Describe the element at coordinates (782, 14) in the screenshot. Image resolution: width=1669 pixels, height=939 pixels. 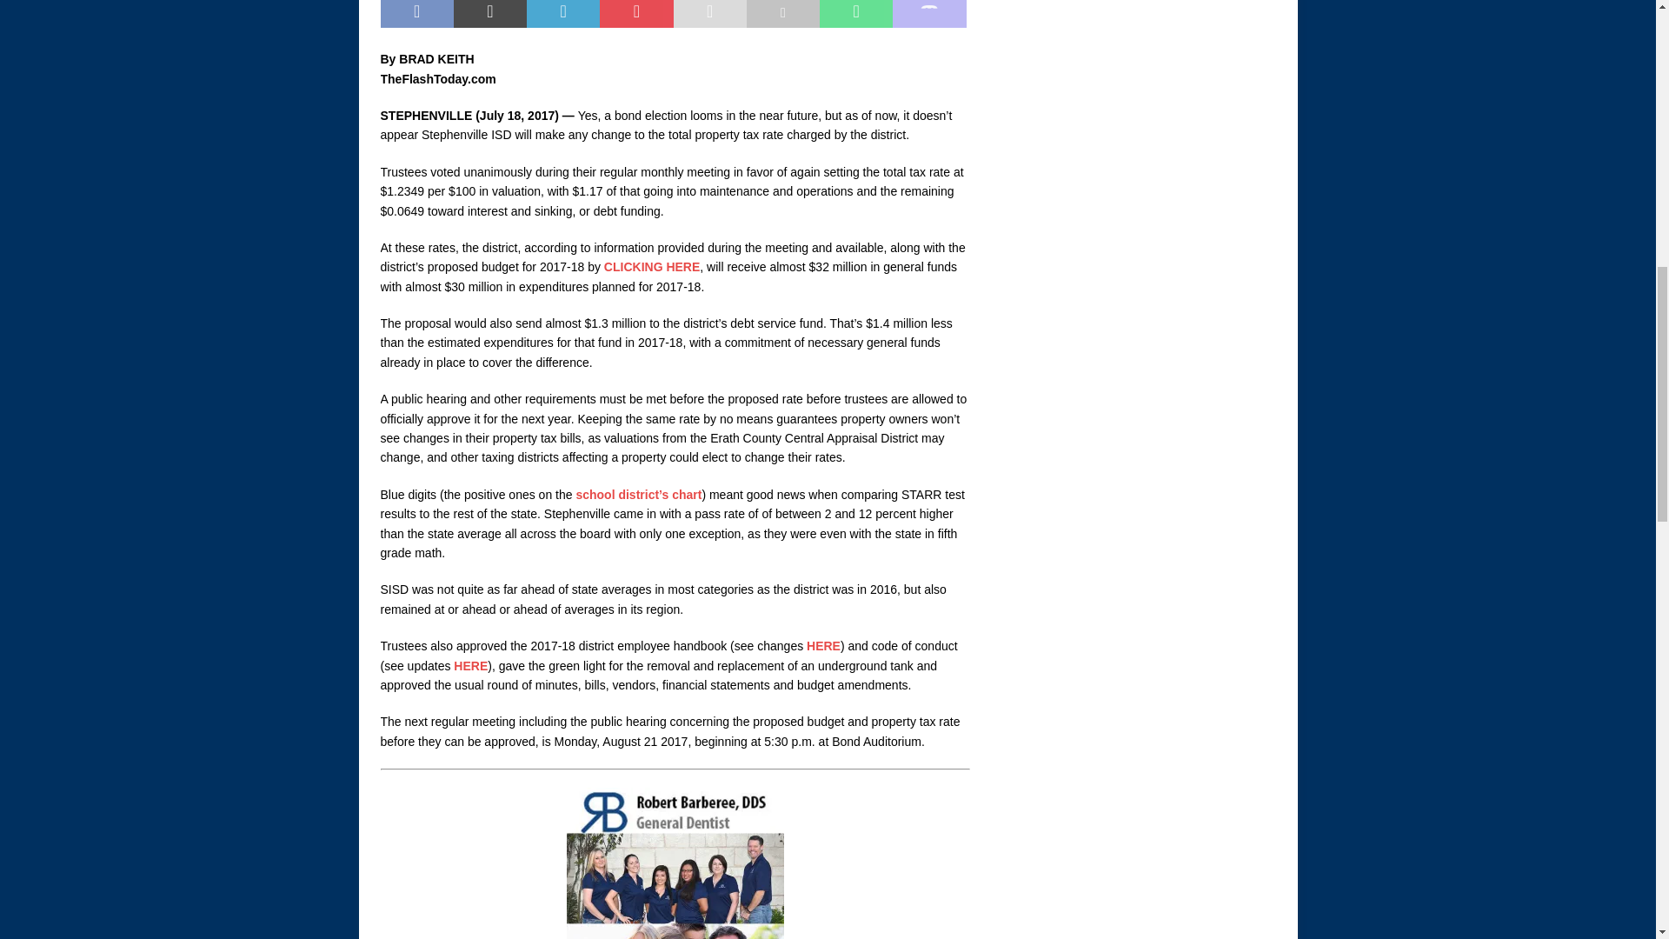
I see `Print this article` at that location.